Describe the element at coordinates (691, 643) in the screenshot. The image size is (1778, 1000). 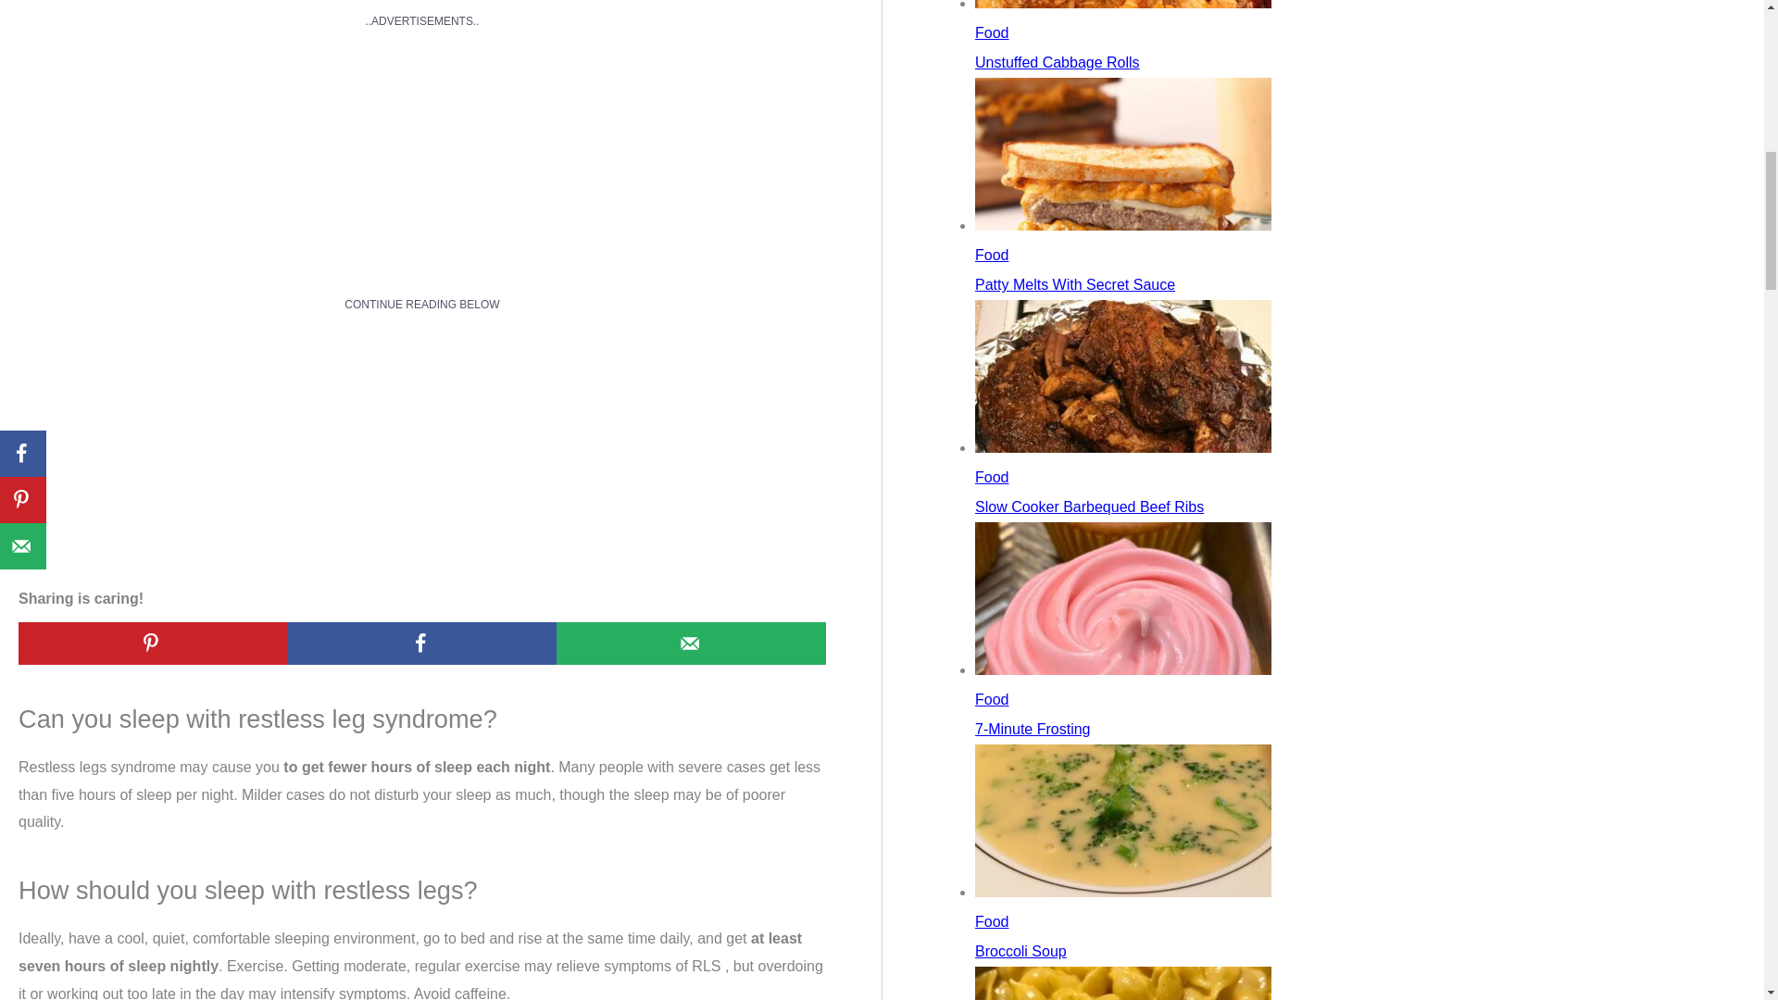
I see `Send over email` at that location.